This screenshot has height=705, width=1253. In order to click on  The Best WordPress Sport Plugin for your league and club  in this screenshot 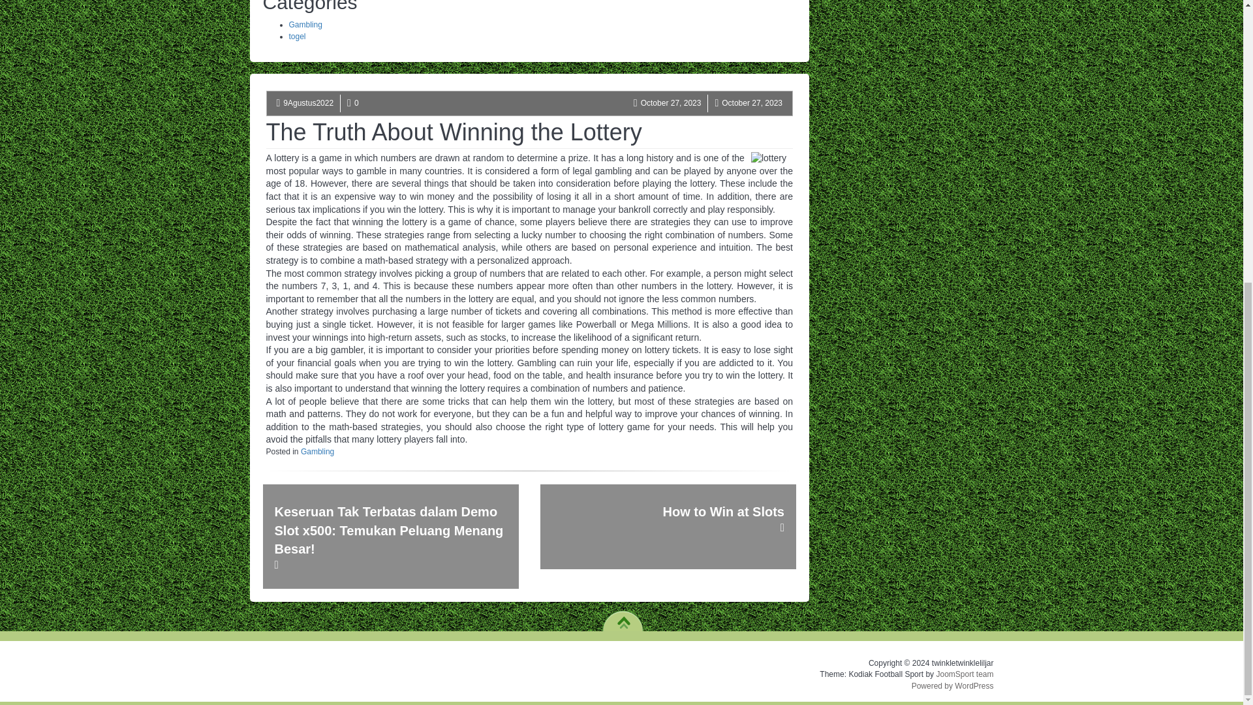, I will do `click(965, 674)`.